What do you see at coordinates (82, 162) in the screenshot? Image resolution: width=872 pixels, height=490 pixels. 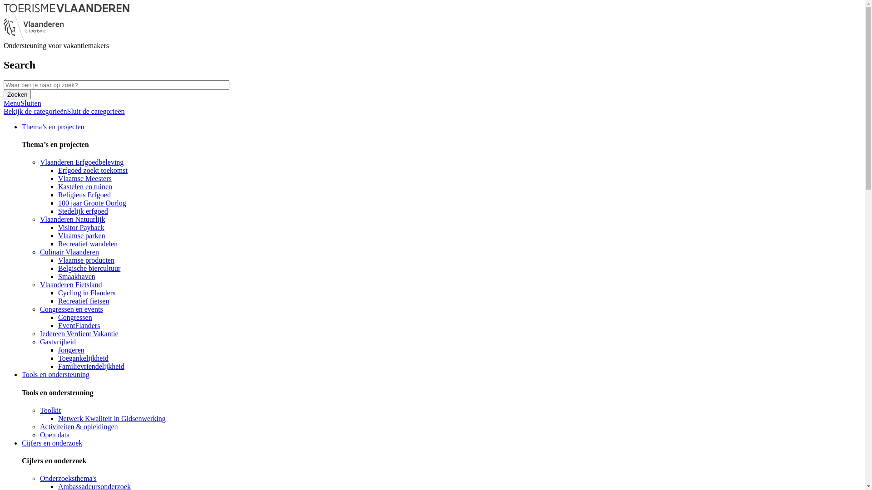 I see `Vlaanderen Erfgoedbeleving` at bounding box center [82, 162].